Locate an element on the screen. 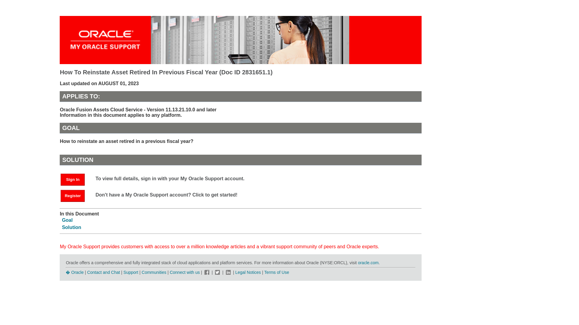  Contact and Chat is located at coordinates (103, 272).